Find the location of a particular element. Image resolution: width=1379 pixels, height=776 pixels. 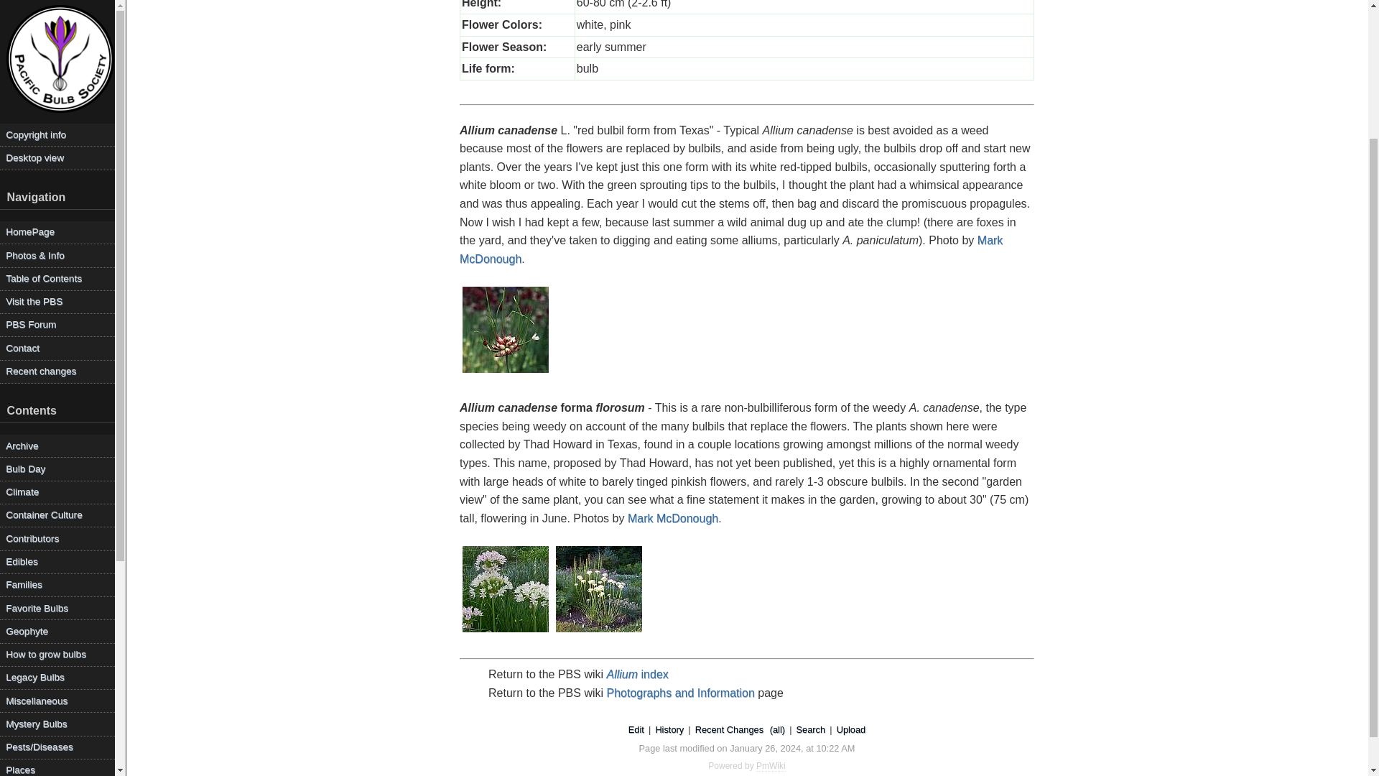

Allium canadense forma florosum, Mark McDonough is located at coordinates (506, 589).